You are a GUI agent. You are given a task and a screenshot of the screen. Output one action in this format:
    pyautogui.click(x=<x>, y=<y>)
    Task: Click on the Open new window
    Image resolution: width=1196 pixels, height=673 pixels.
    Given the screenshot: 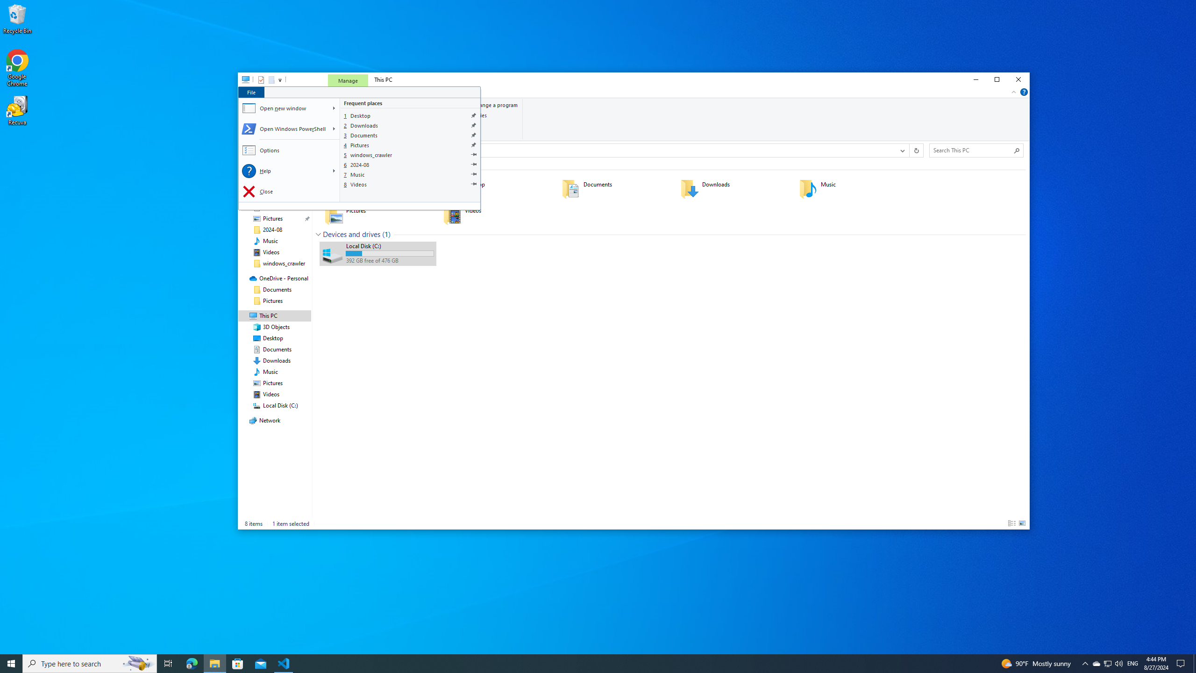 What is the action you would take?
    pyautogui.click(x=284, y=108)
    